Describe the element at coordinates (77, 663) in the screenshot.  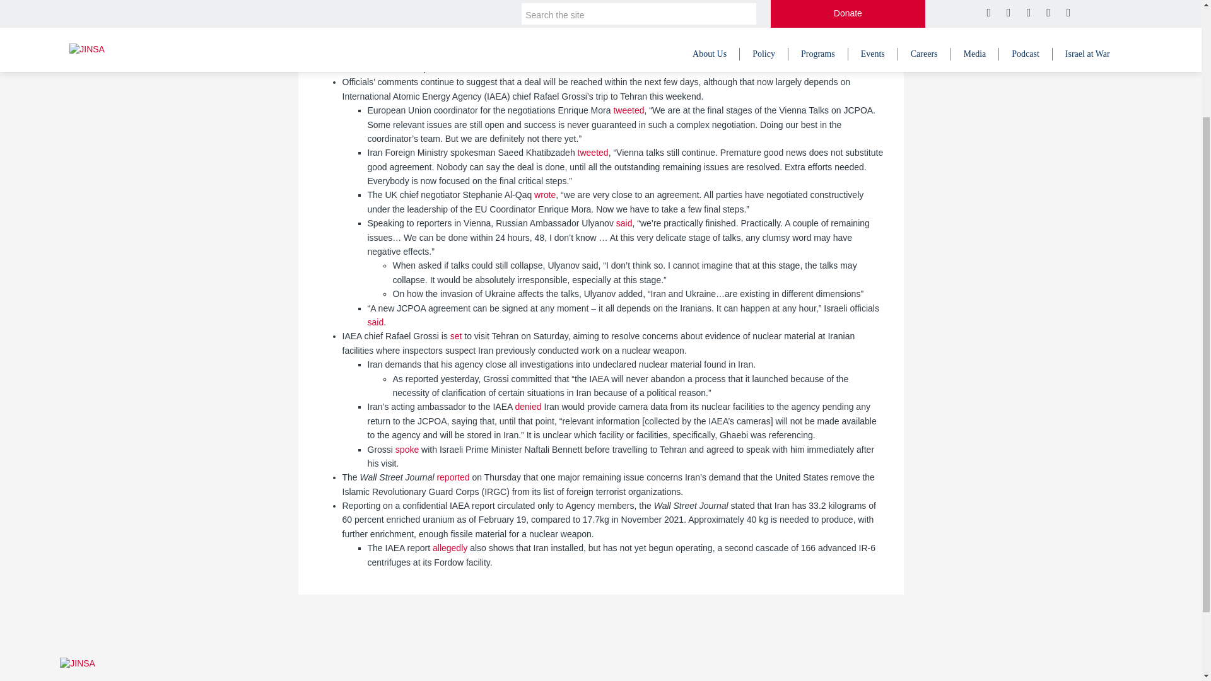
I see `JINSA` at that location.